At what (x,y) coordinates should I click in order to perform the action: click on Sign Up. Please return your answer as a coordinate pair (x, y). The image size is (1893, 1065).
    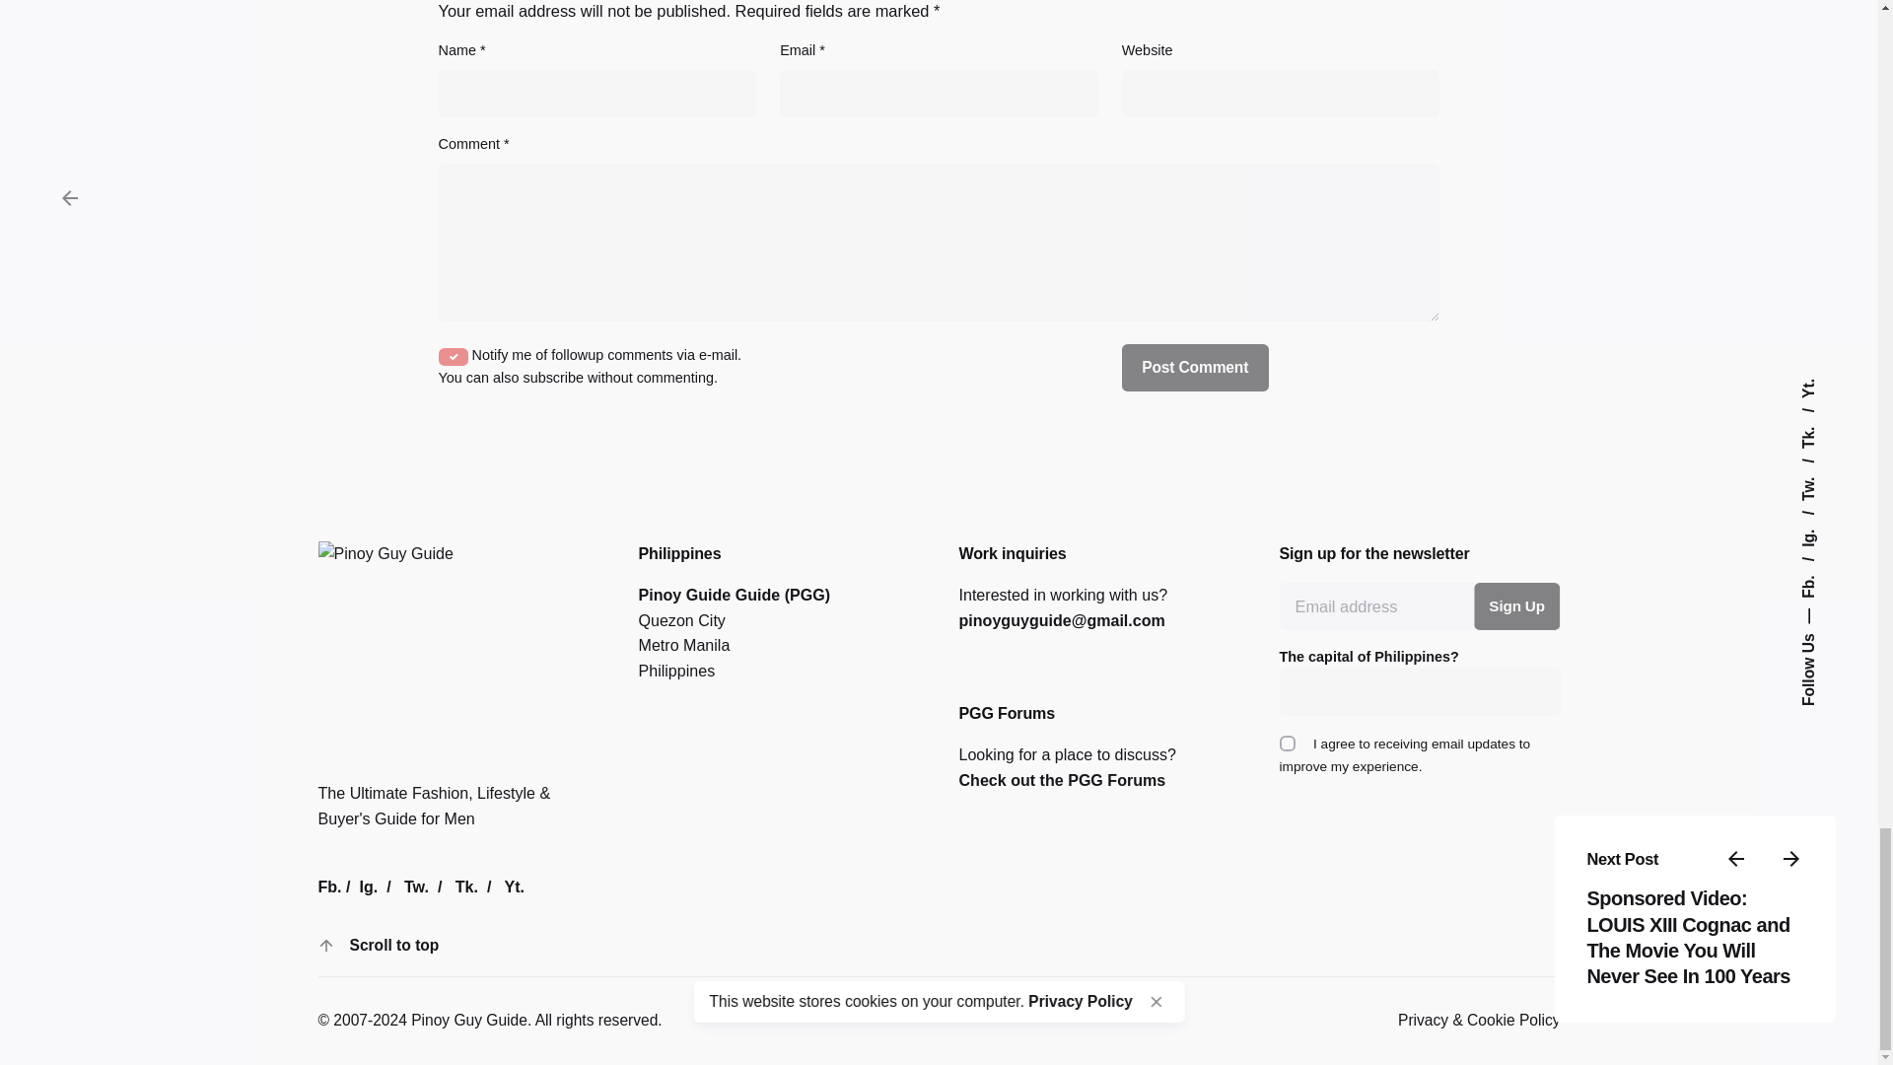
    Looking at the image, I should click on (1516, 605).